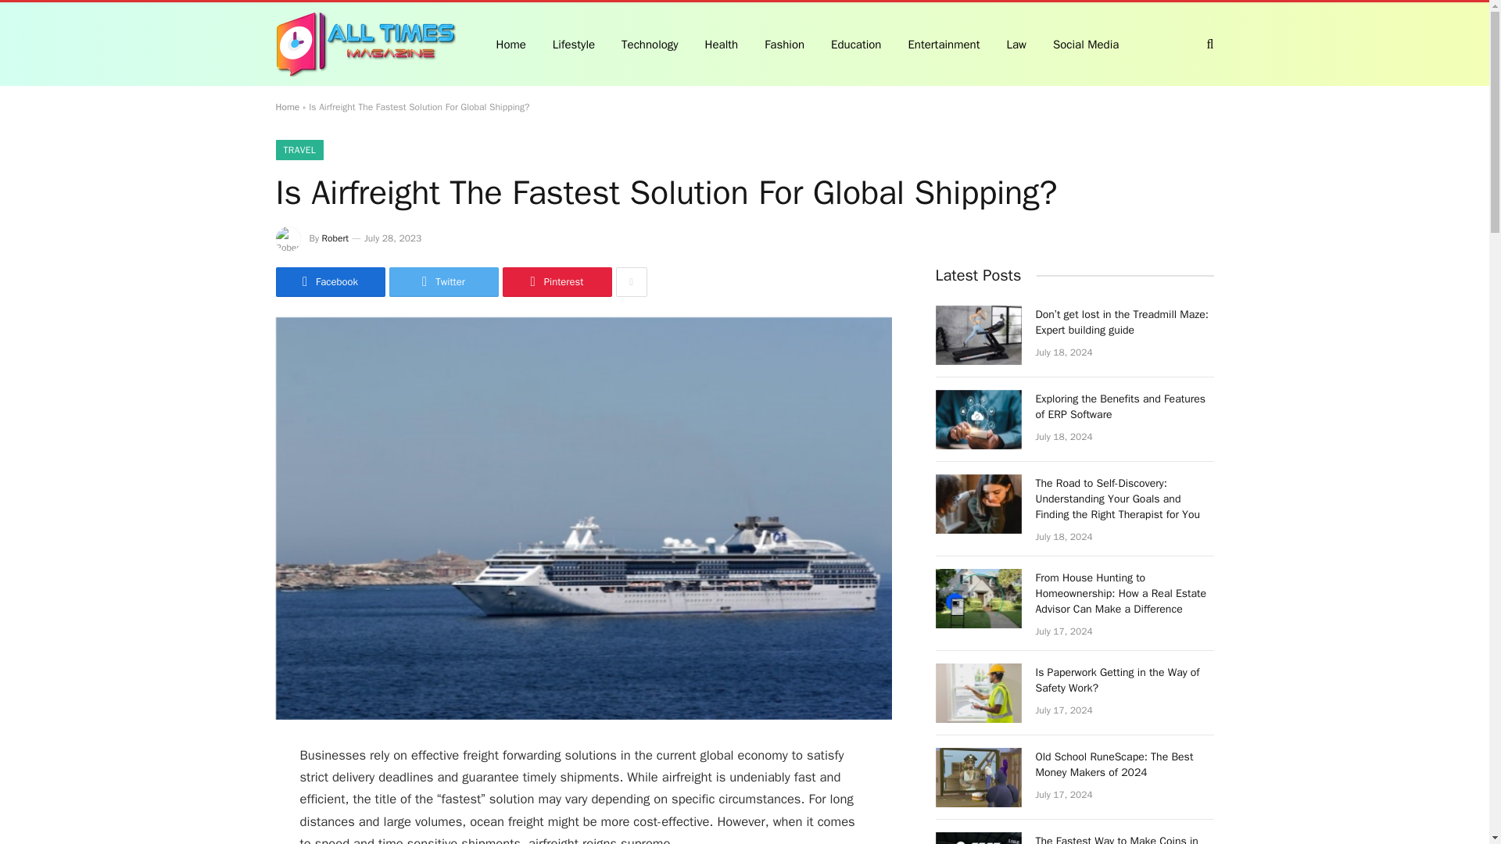 The height and width of the screenshot is (844, 1501). I want to click on Share on Facebook, so click(329, 282).